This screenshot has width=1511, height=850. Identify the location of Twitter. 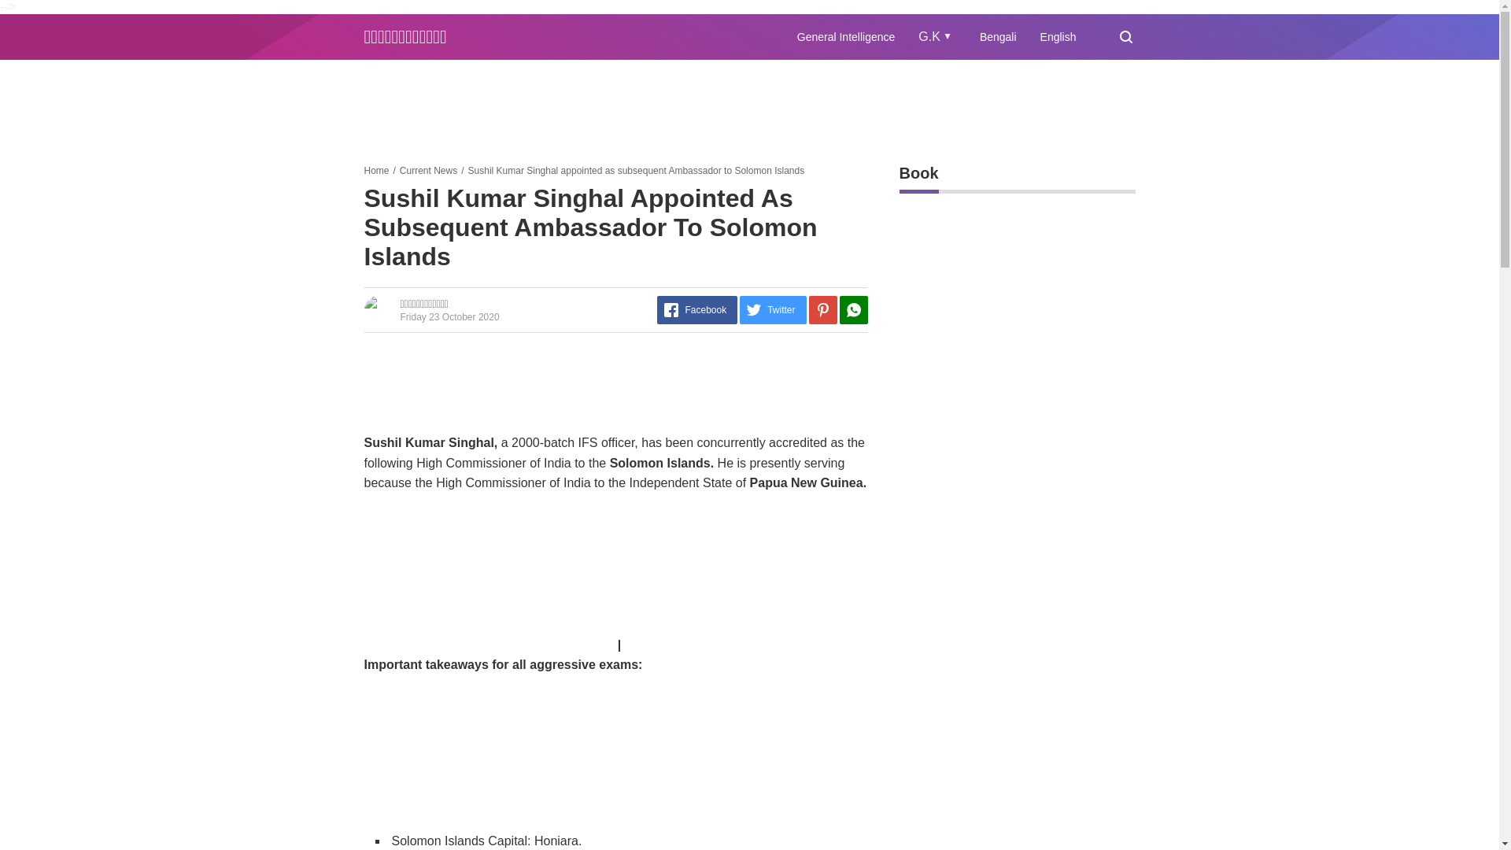
(773, 309).